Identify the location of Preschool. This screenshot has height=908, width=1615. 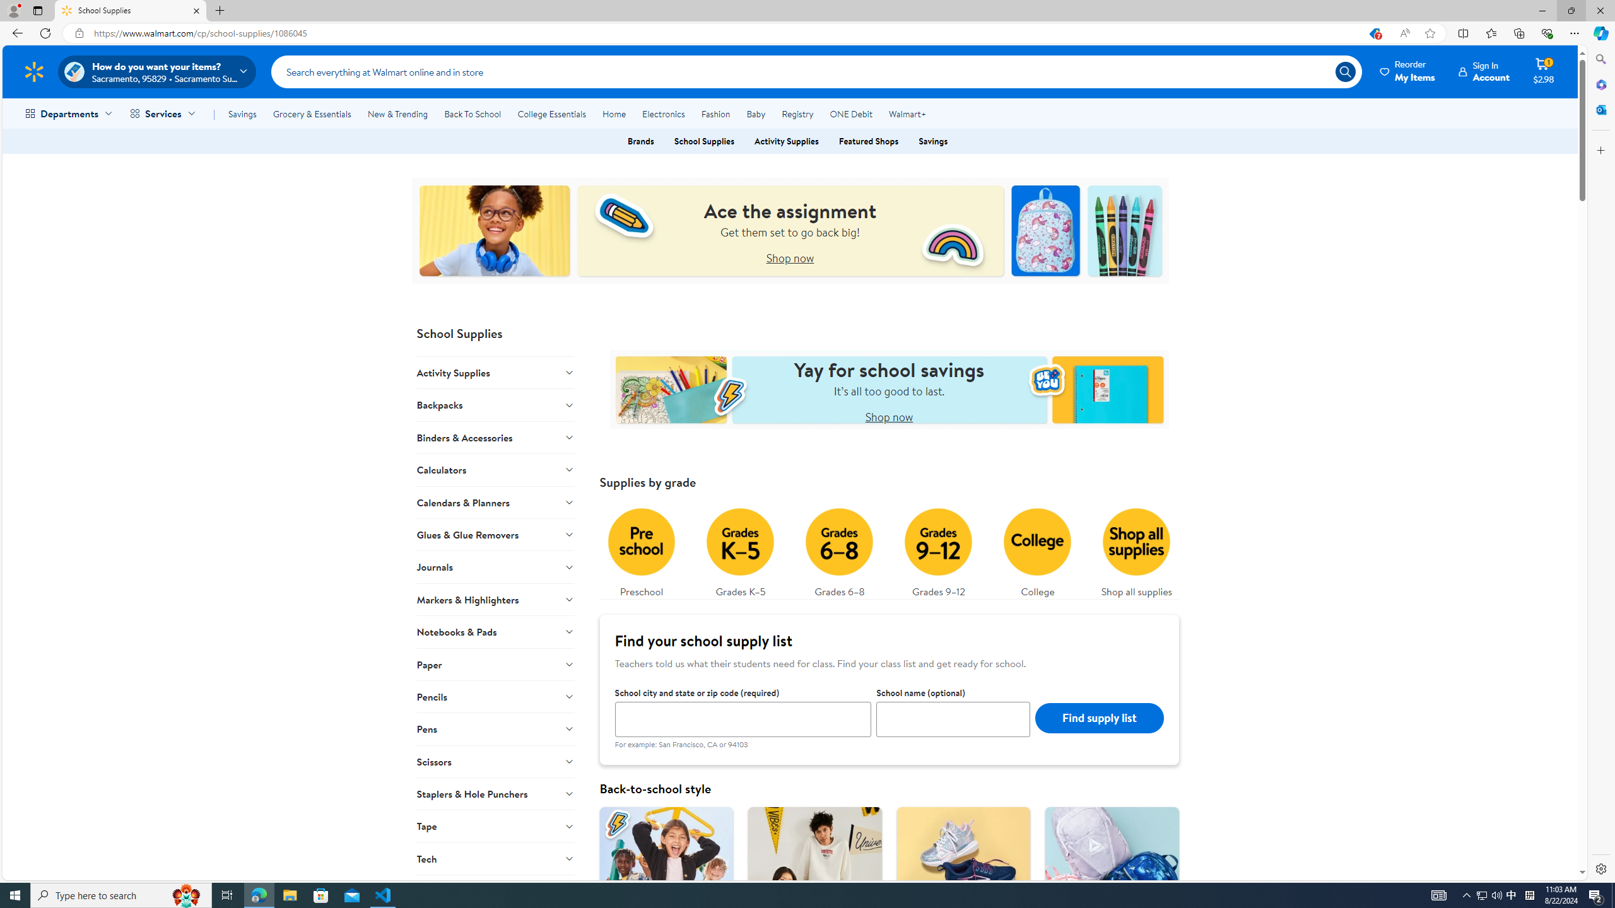
(641, 550).